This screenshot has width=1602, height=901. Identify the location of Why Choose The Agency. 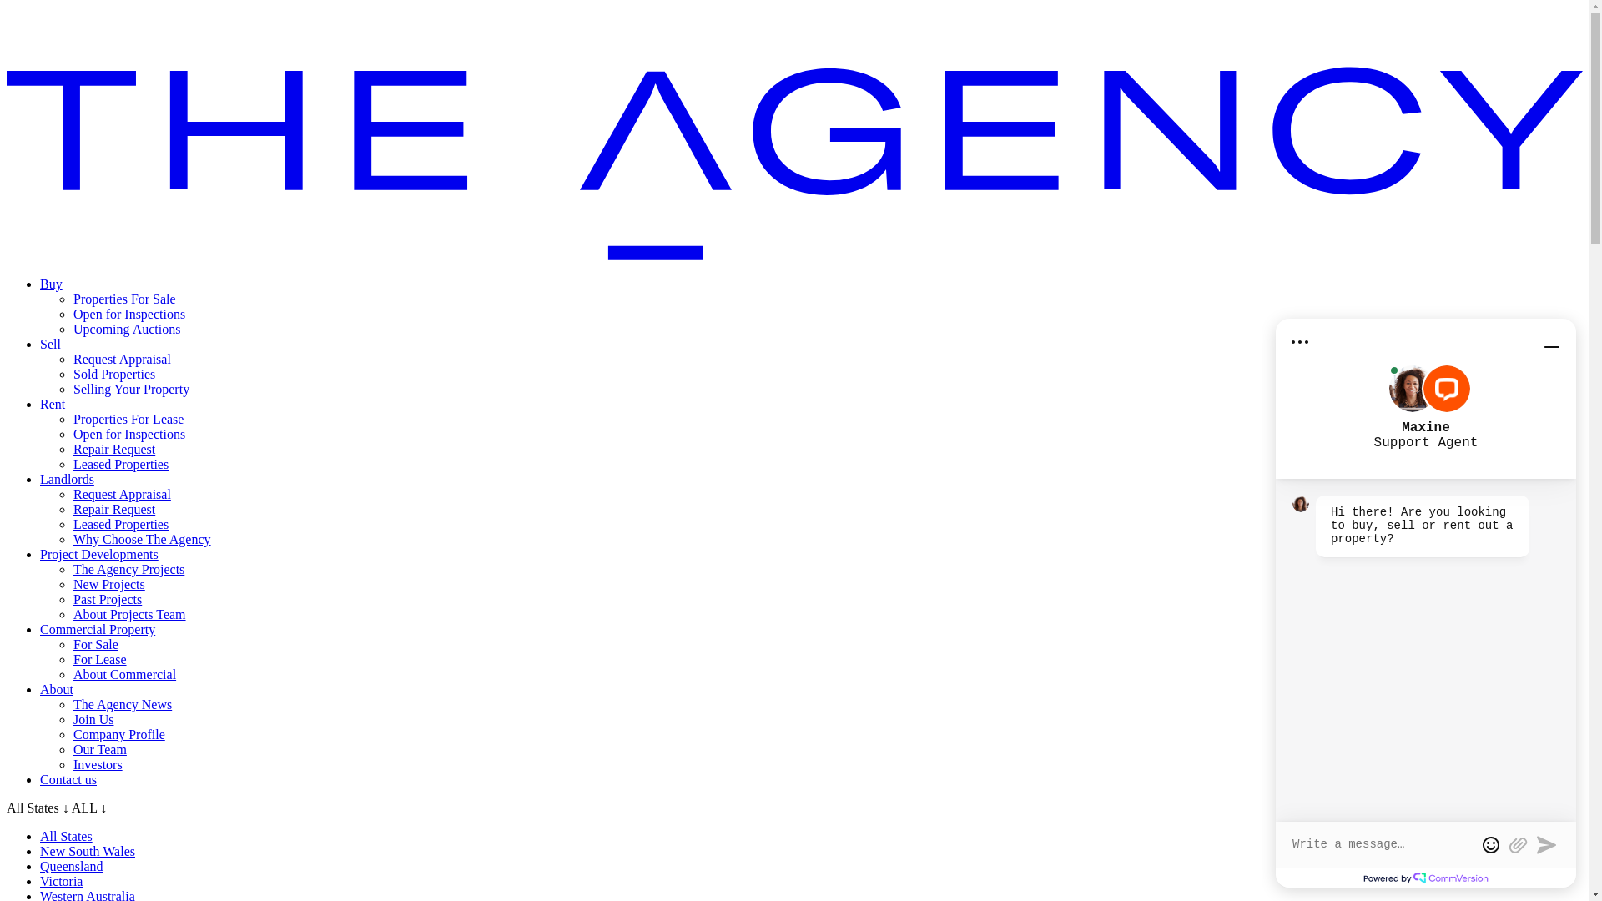
(142, 539).